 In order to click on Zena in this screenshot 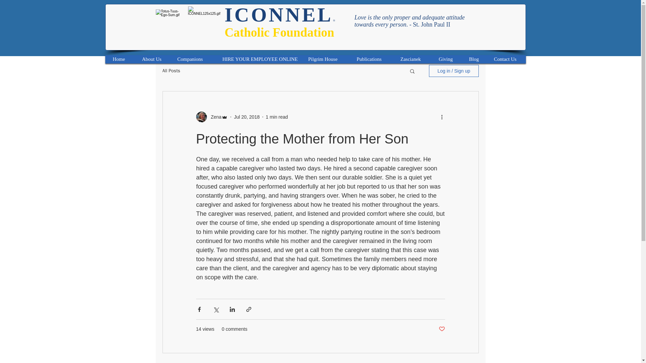, I will do `click(214, 117)`.